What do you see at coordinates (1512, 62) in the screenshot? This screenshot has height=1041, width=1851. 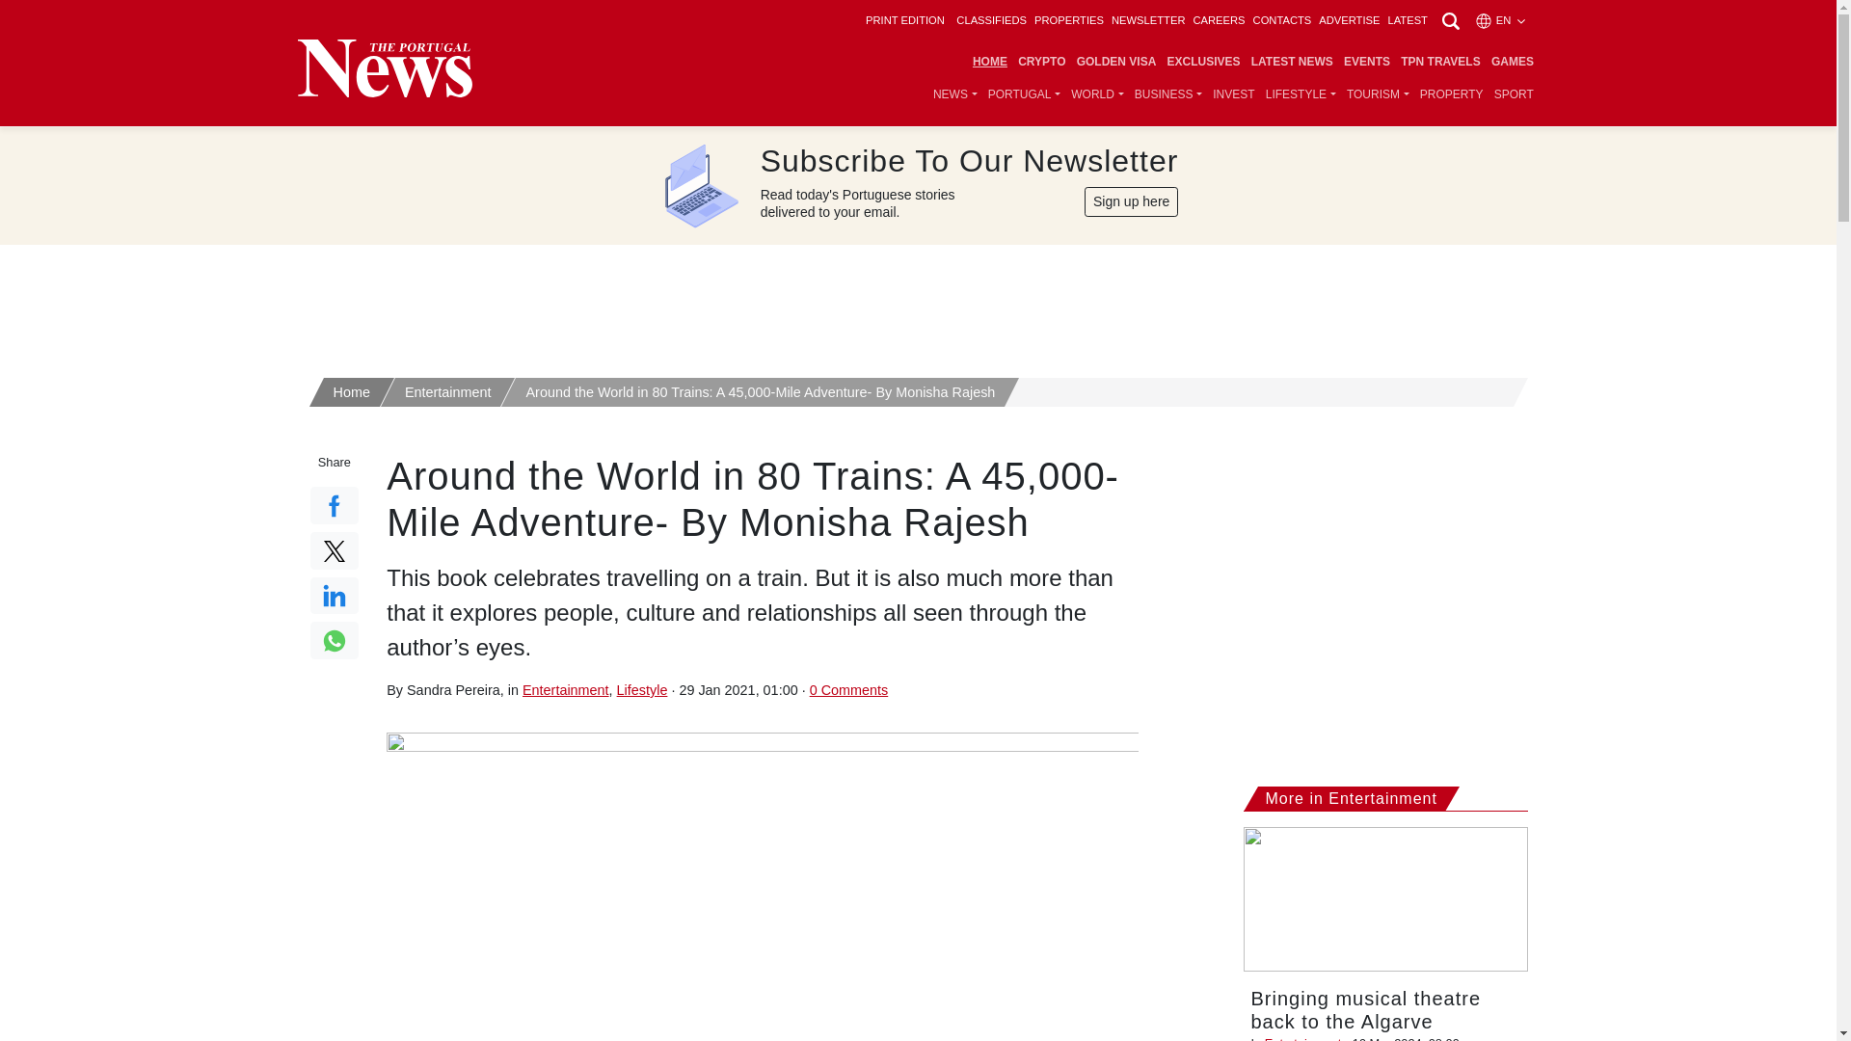 I see `GAMES` at bounding box center [1512, 62].